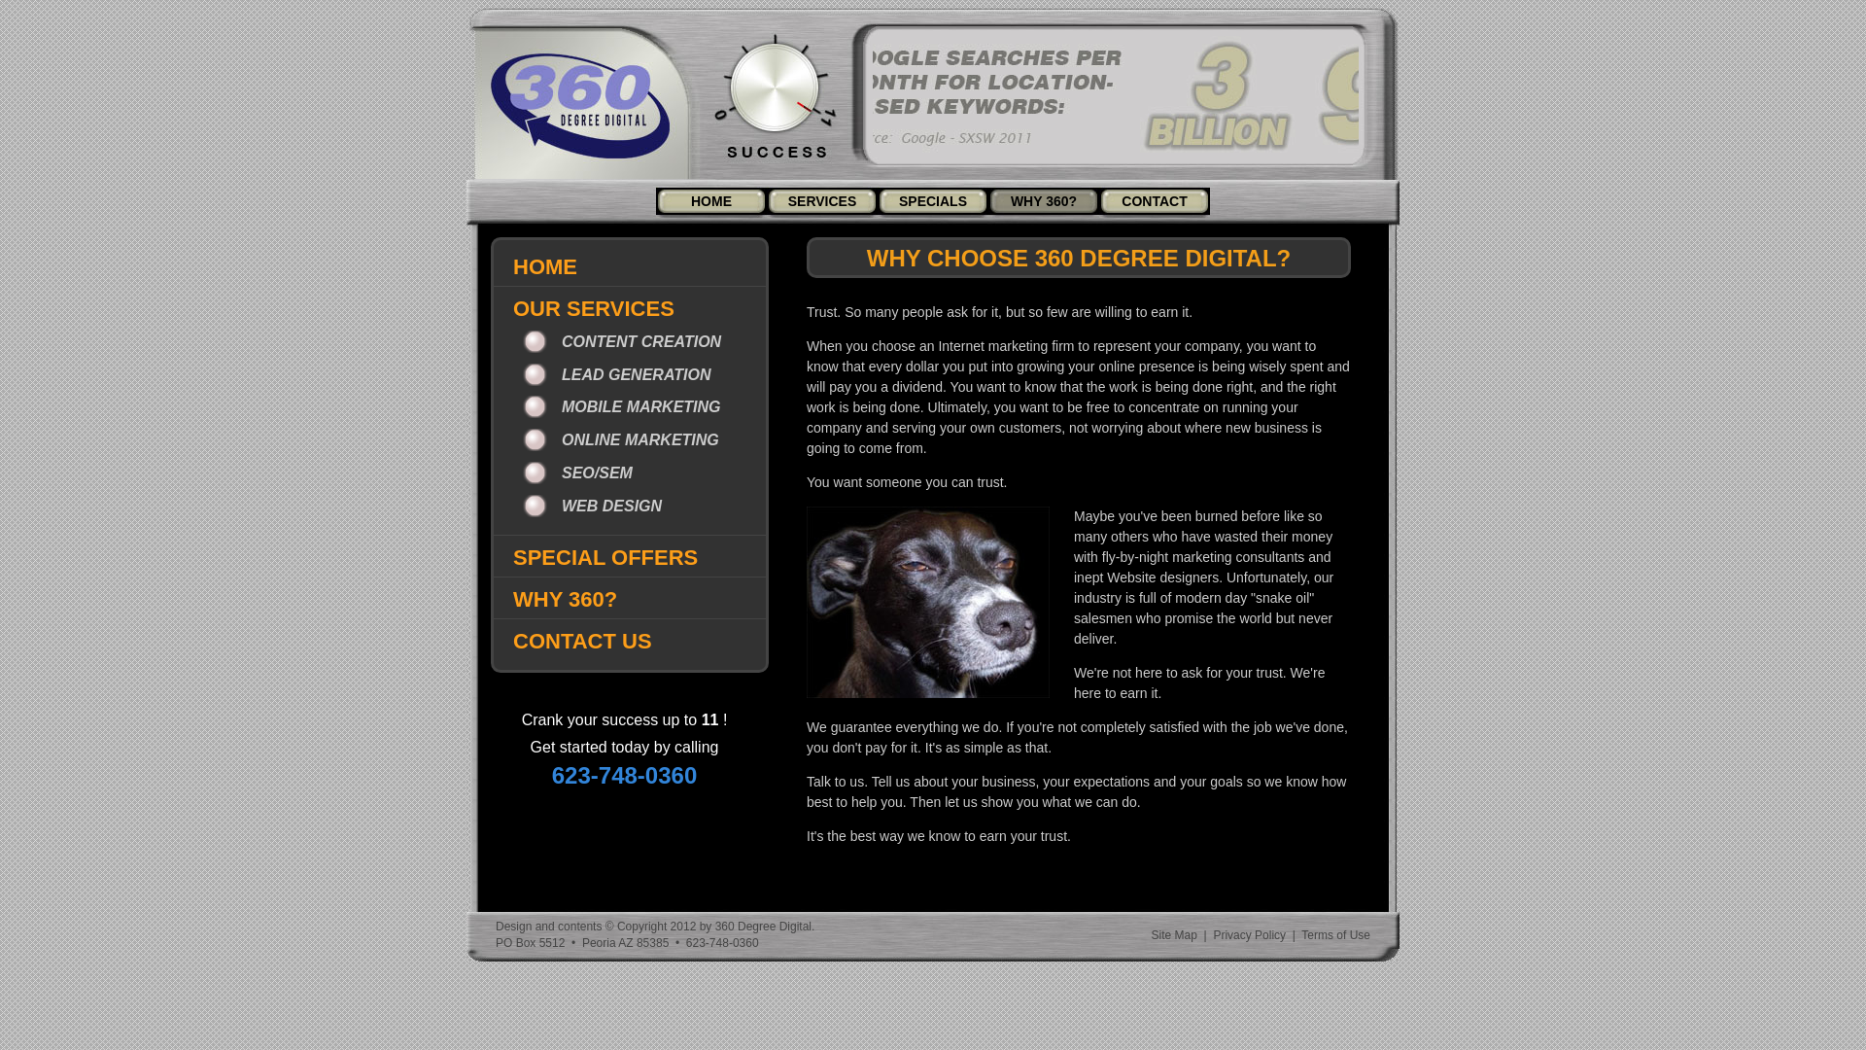 The image size is (1866, 1050). What do you see at coordinates (623, 439) in the screenshot?
I see `ONLINE MARKETING ` at bounding box center [623, 439].